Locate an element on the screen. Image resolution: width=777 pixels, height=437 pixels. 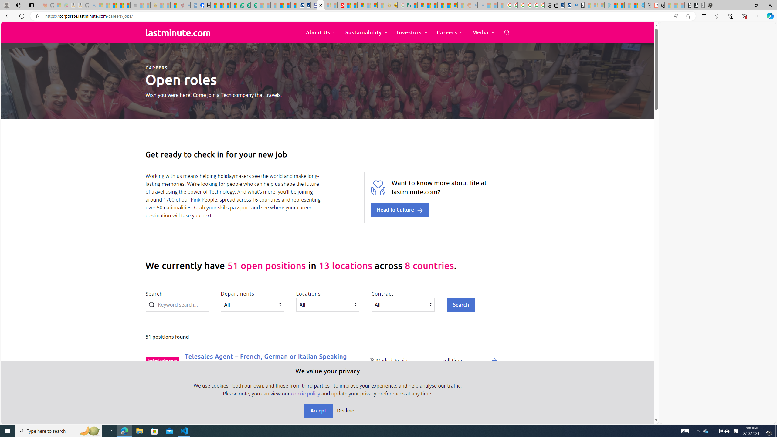
DITOGAMES AG Imprint is located at coordinates (407, 5).